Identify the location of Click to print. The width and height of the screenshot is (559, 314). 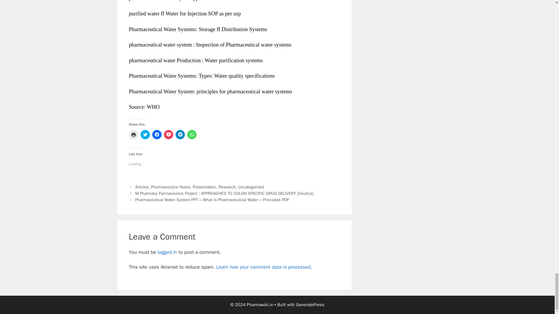
(133, 135).